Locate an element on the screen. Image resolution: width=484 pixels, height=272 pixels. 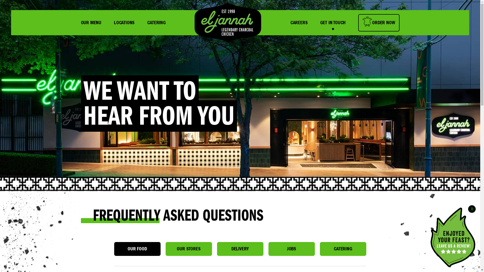
OUR MENU is located at coordinates (91, 23).